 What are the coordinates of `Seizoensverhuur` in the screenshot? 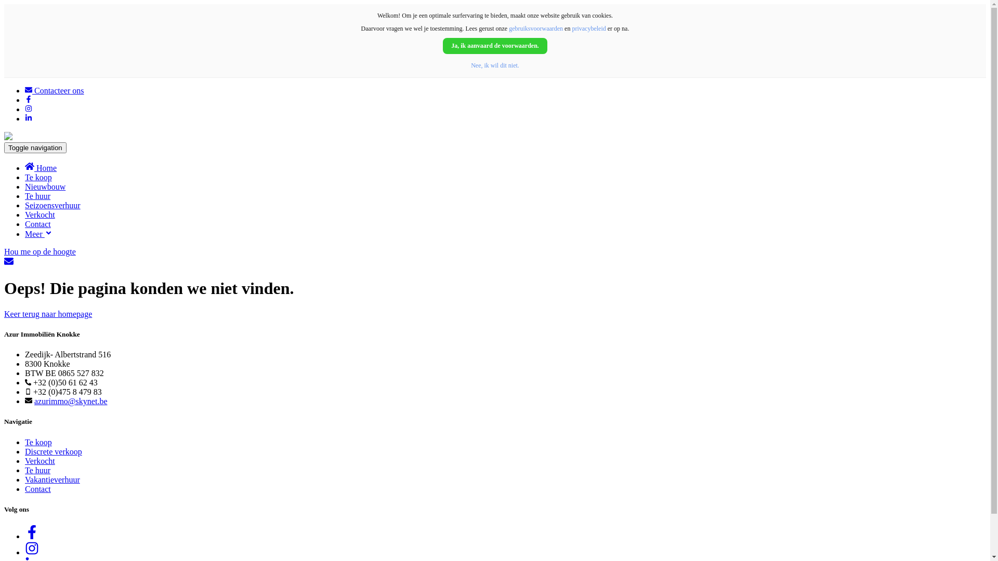 It's located at (53, 206).